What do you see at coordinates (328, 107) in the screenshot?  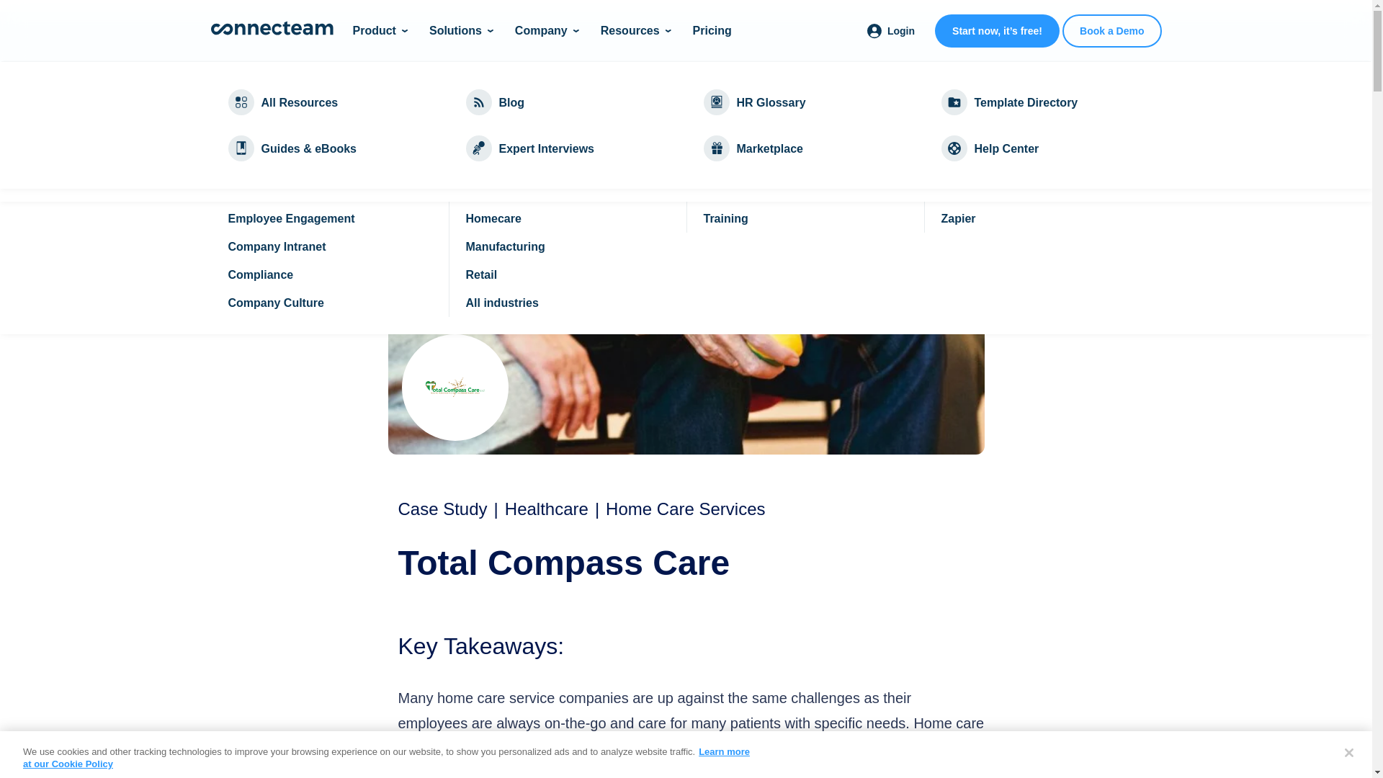 I see `Compliance` at bounding box center [328, 107].